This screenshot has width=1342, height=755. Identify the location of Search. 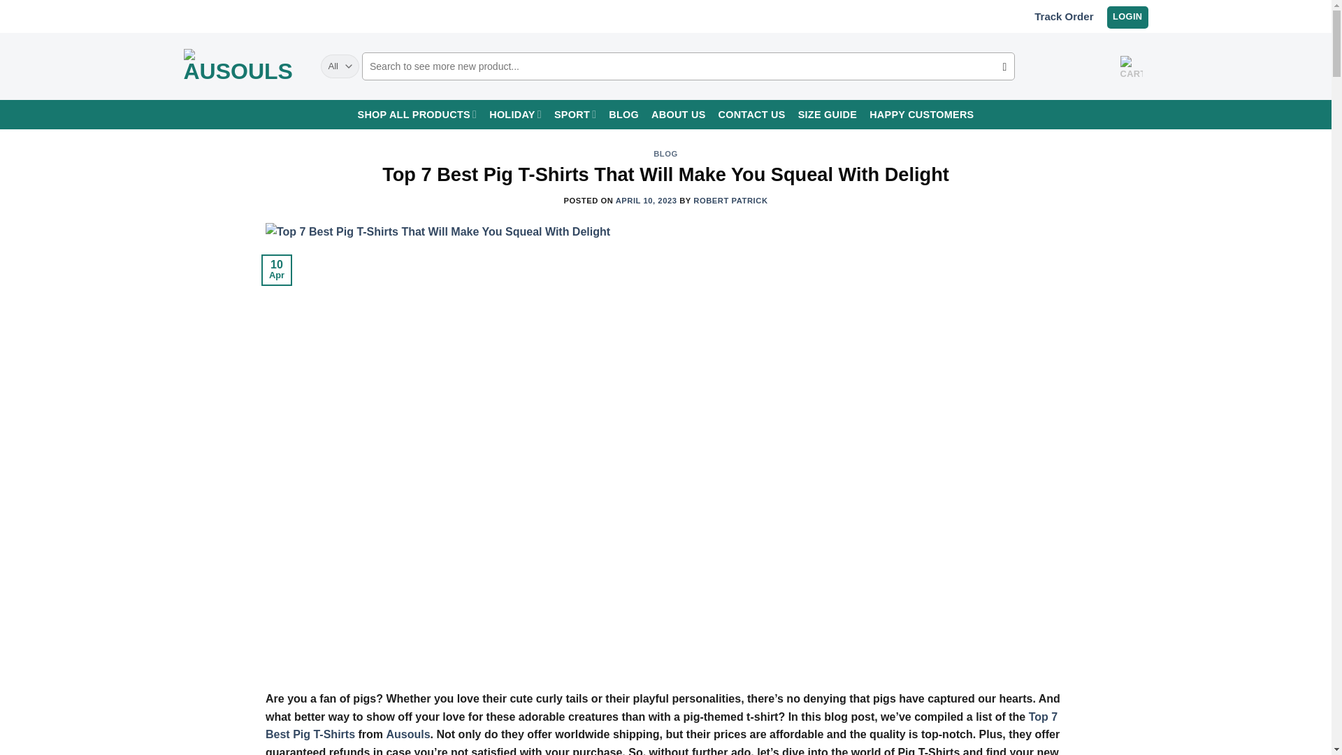
(1004, 67).